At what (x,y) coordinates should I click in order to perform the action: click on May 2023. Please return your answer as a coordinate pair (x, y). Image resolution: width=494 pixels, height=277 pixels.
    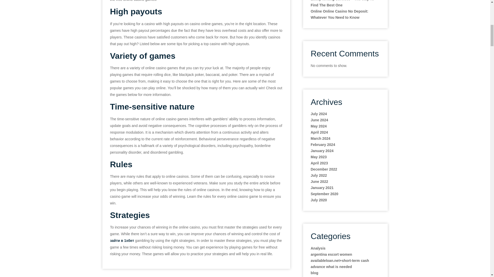
    Looking at the image, I should click on (319, 157).